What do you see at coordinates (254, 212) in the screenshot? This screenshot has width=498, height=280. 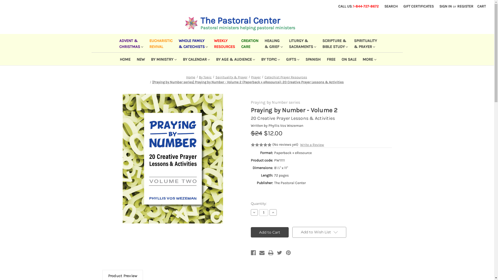 I see `Decrease Quantity:` at bounding box center [254, 212].